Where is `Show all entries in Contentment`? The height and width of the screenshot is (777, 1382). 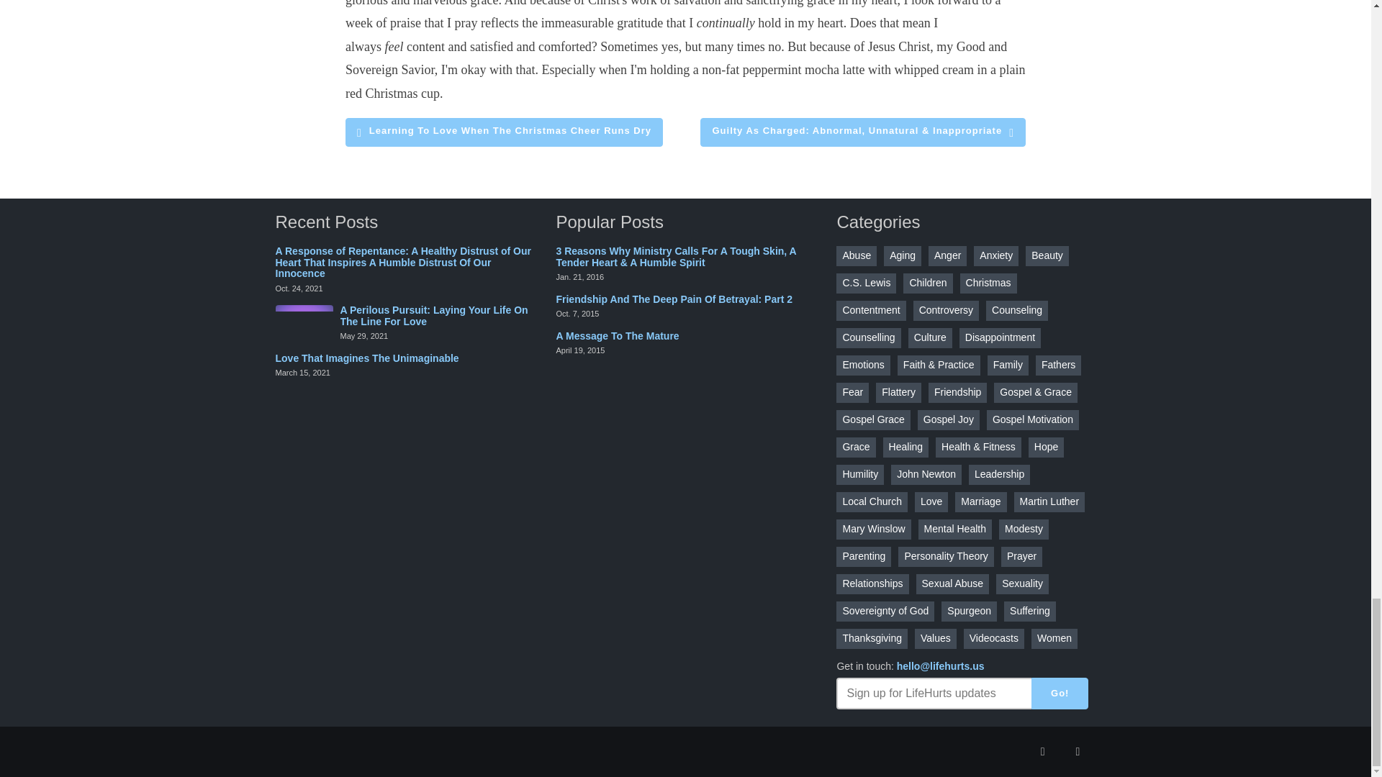
Show all entries in Contentment is located at coordinates (870, 311).